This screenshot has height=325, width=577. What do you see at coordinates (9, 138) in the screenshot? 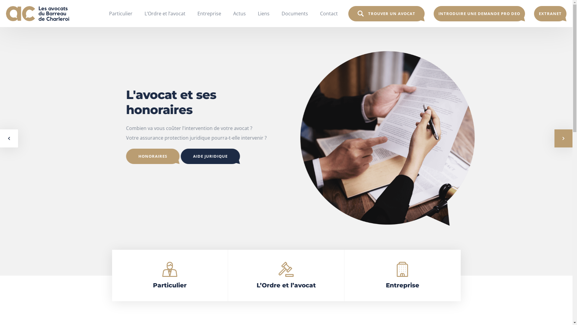
I see `Previous` at bounding box center [9, 138].